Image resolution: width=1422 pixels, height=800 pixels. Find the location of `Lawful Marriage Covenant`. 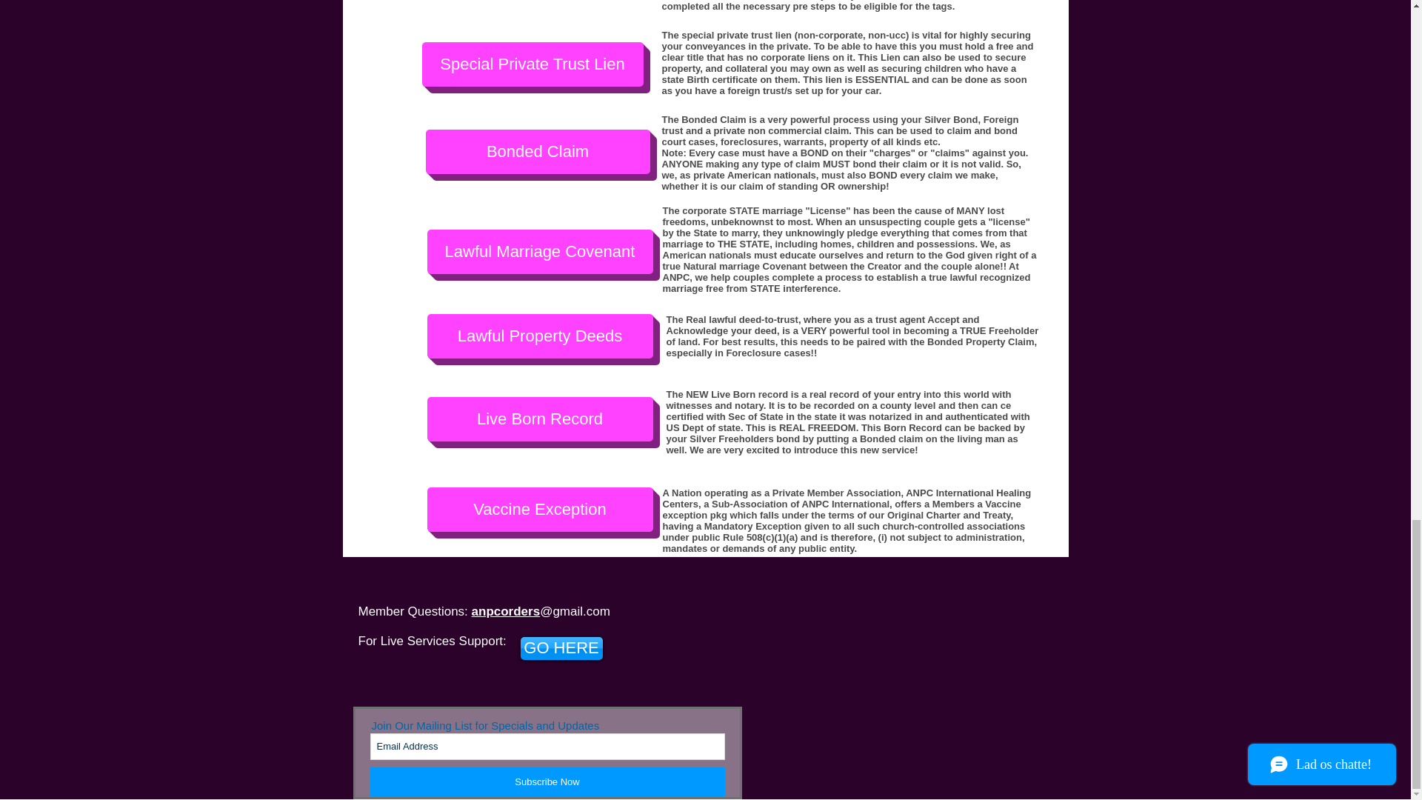

Lawful Marriage Covenant is located at coordinates (539, 252).